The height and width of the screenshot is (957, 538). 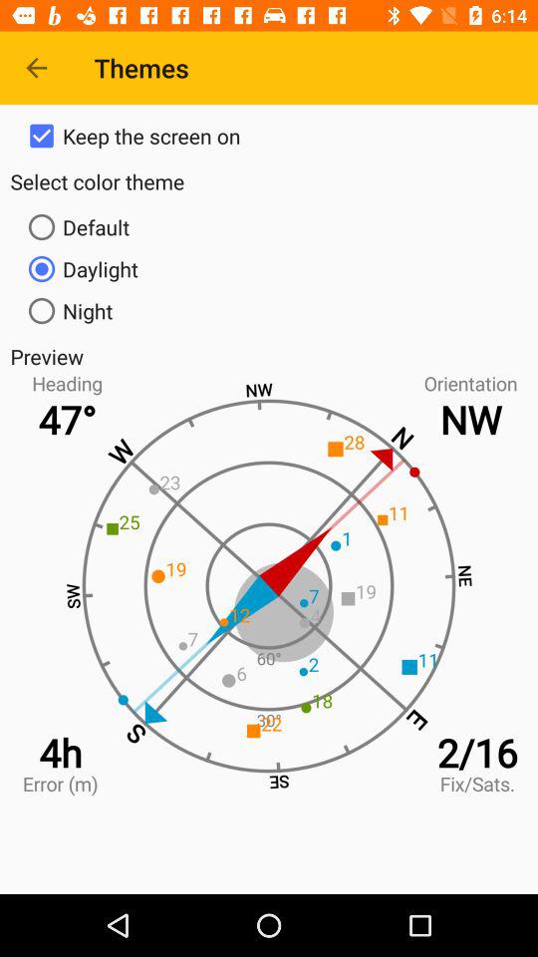 What do you see at coordinates (36, 68) in the screenshot?
I see `click the item next to themes` at bounding box center [36, 68].